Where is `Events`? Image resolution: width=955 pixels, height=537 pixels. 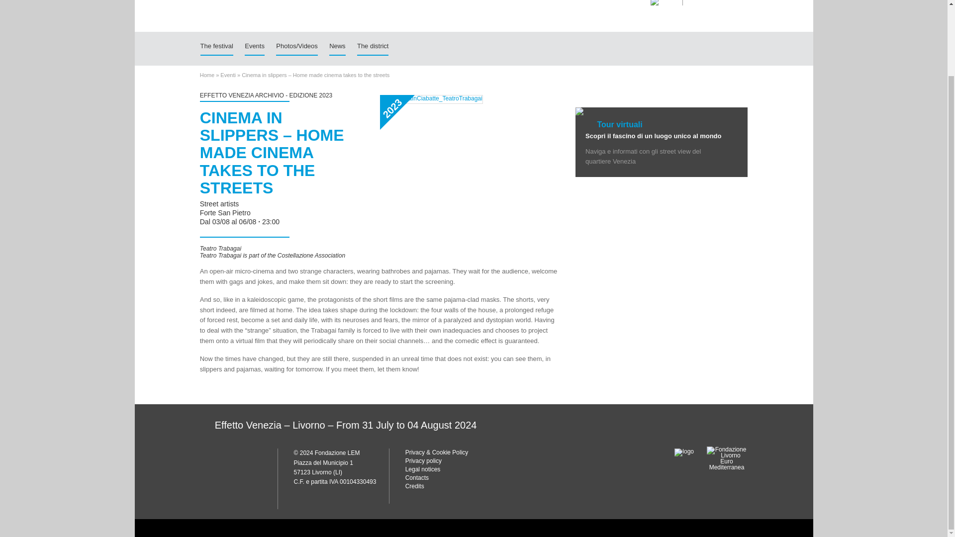
Events is located at coordinates (254, 46).